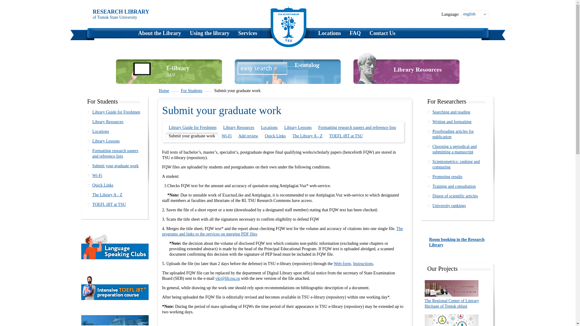 This screenshot has width=580, height=326. What do you see at coordinates (355, 34) in the screenshot?
I see `FAQ` at bounding box center [355, 34].